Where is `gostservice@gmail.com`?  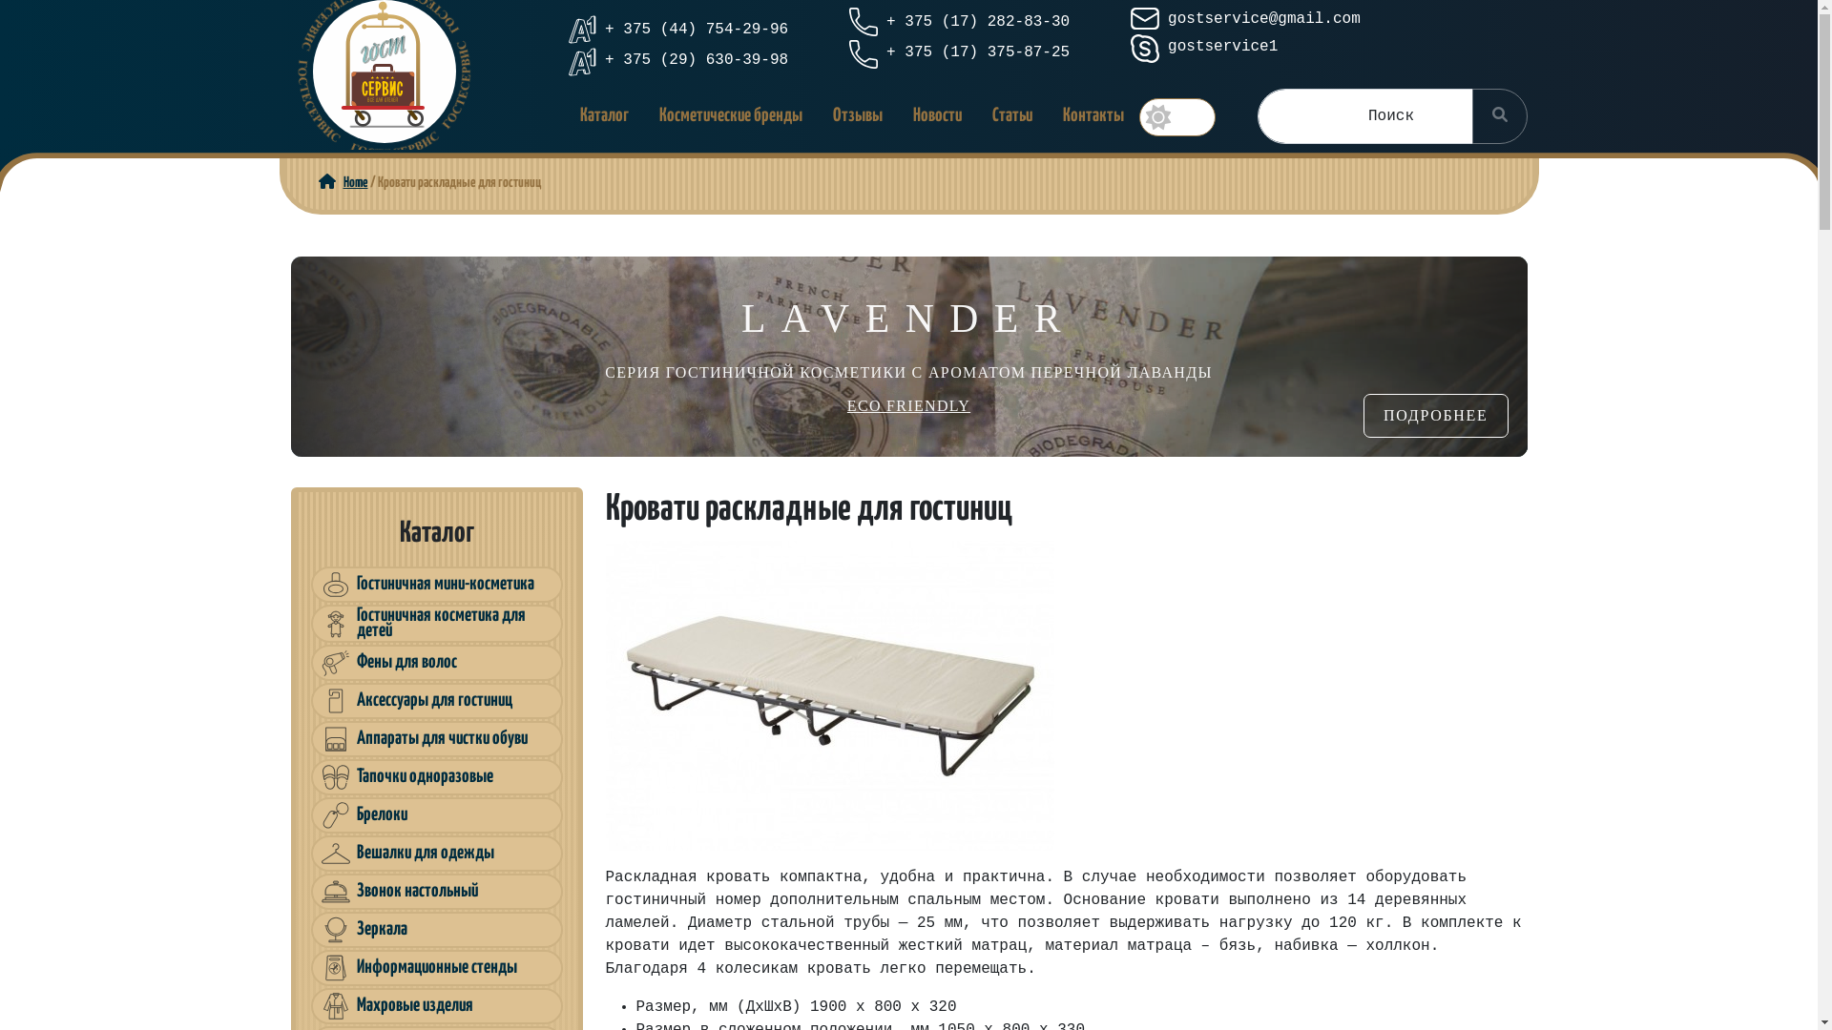 gostservice@gmail.com is located at coordinates (1244, 19).